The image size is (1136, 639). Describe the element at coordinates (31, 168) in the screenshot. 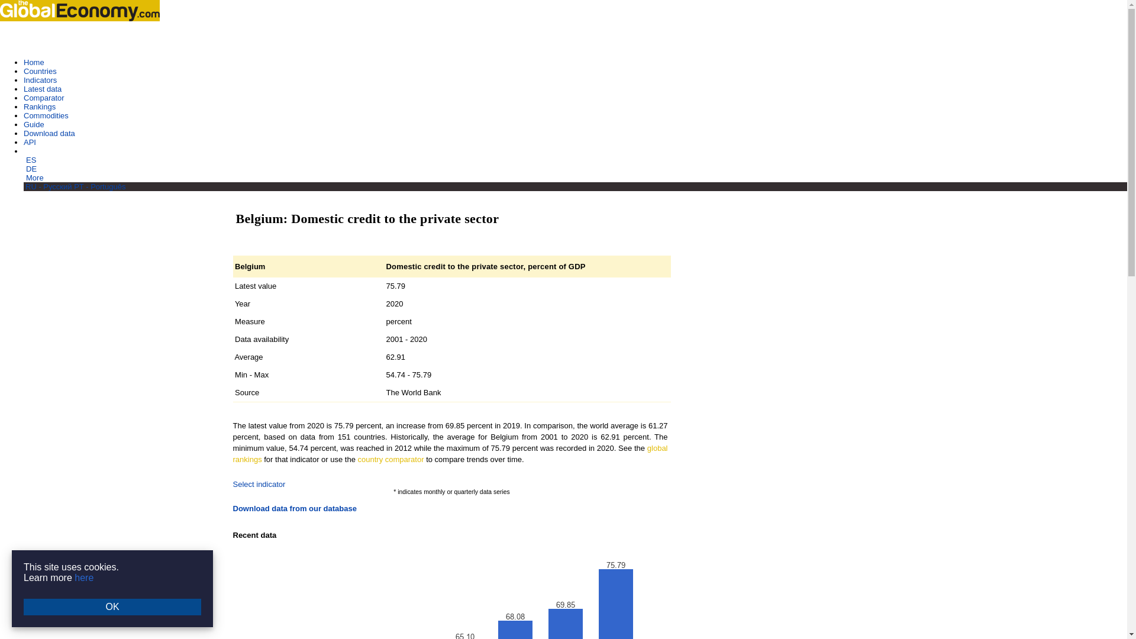

I see `DE` at that location.